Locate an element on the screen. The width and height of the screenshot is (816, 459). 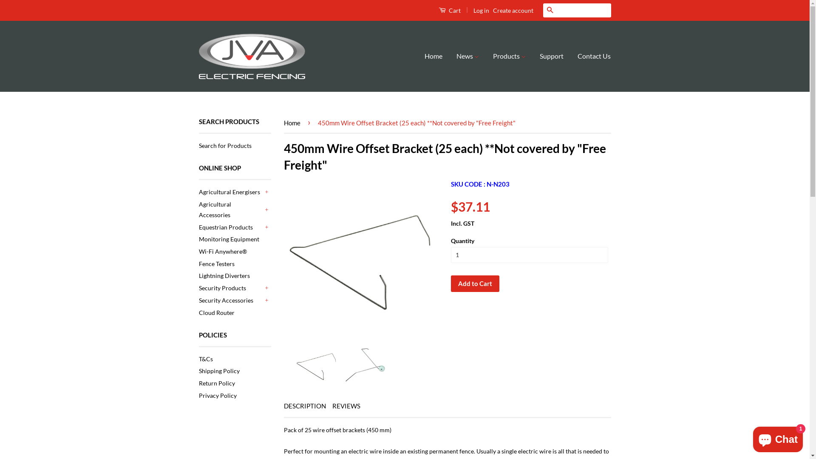
+ is located at coordinates (267, 288).